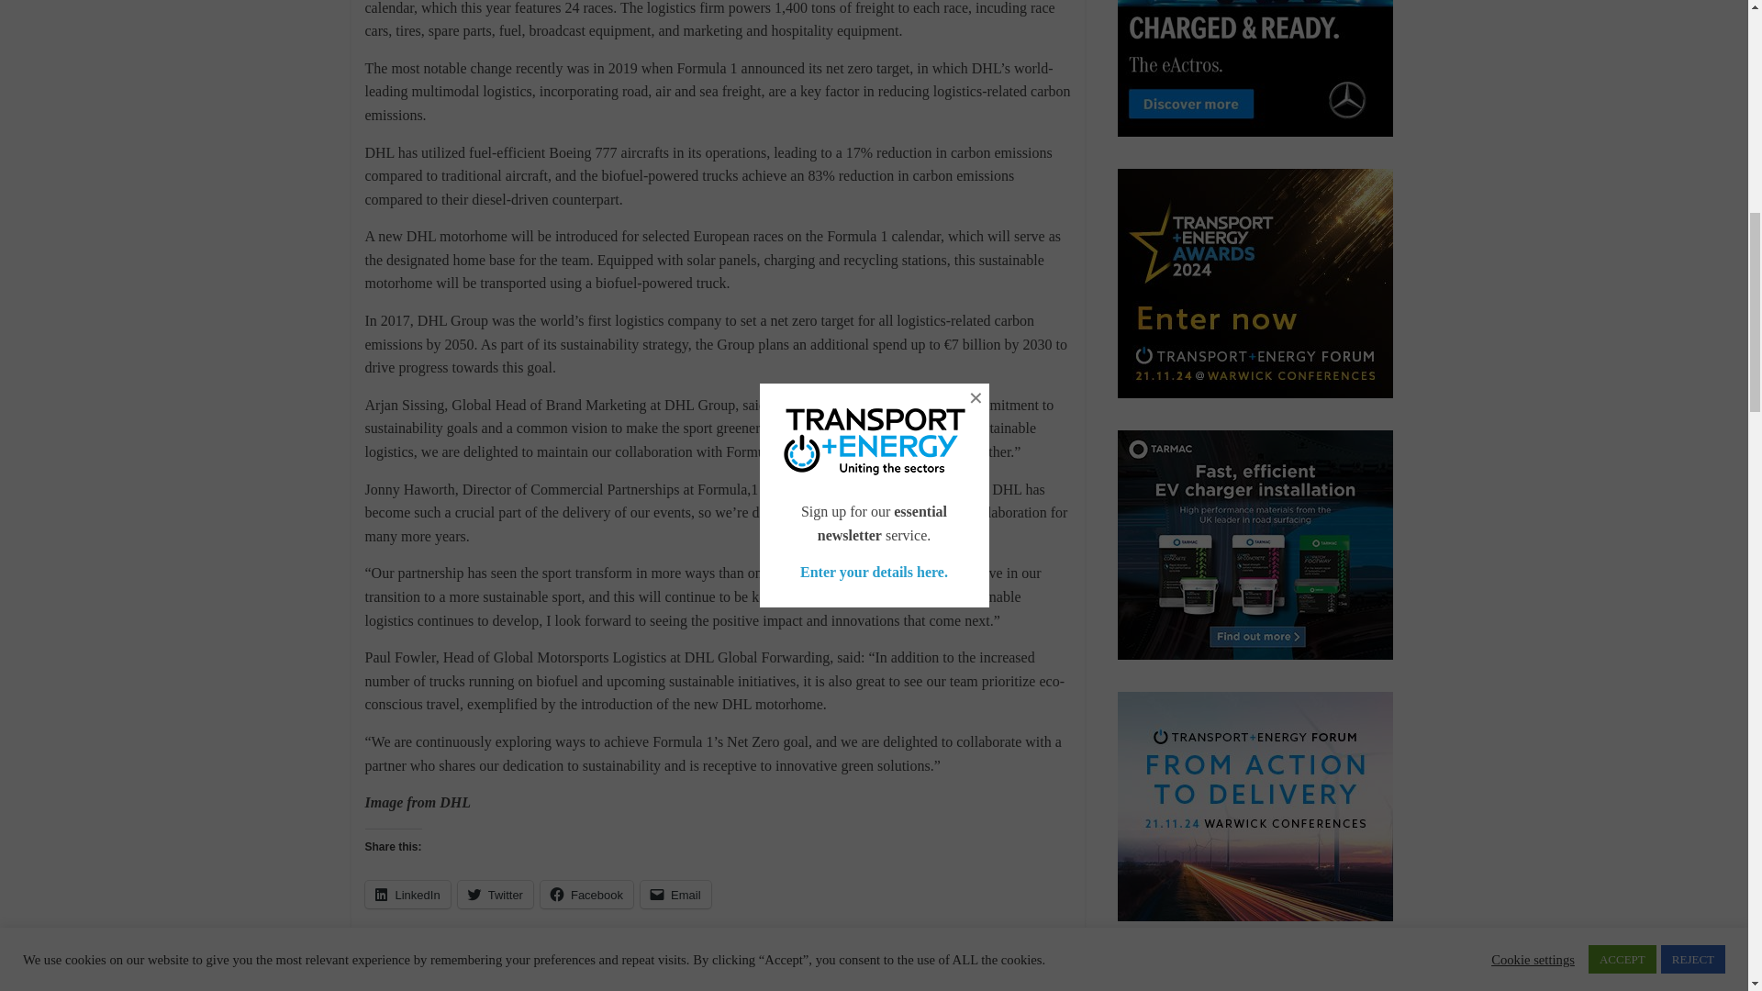 Image resolution: width=1762 pixels, height=991 pixels. I want to click on Click to share on Facebook, so click(586, 895).